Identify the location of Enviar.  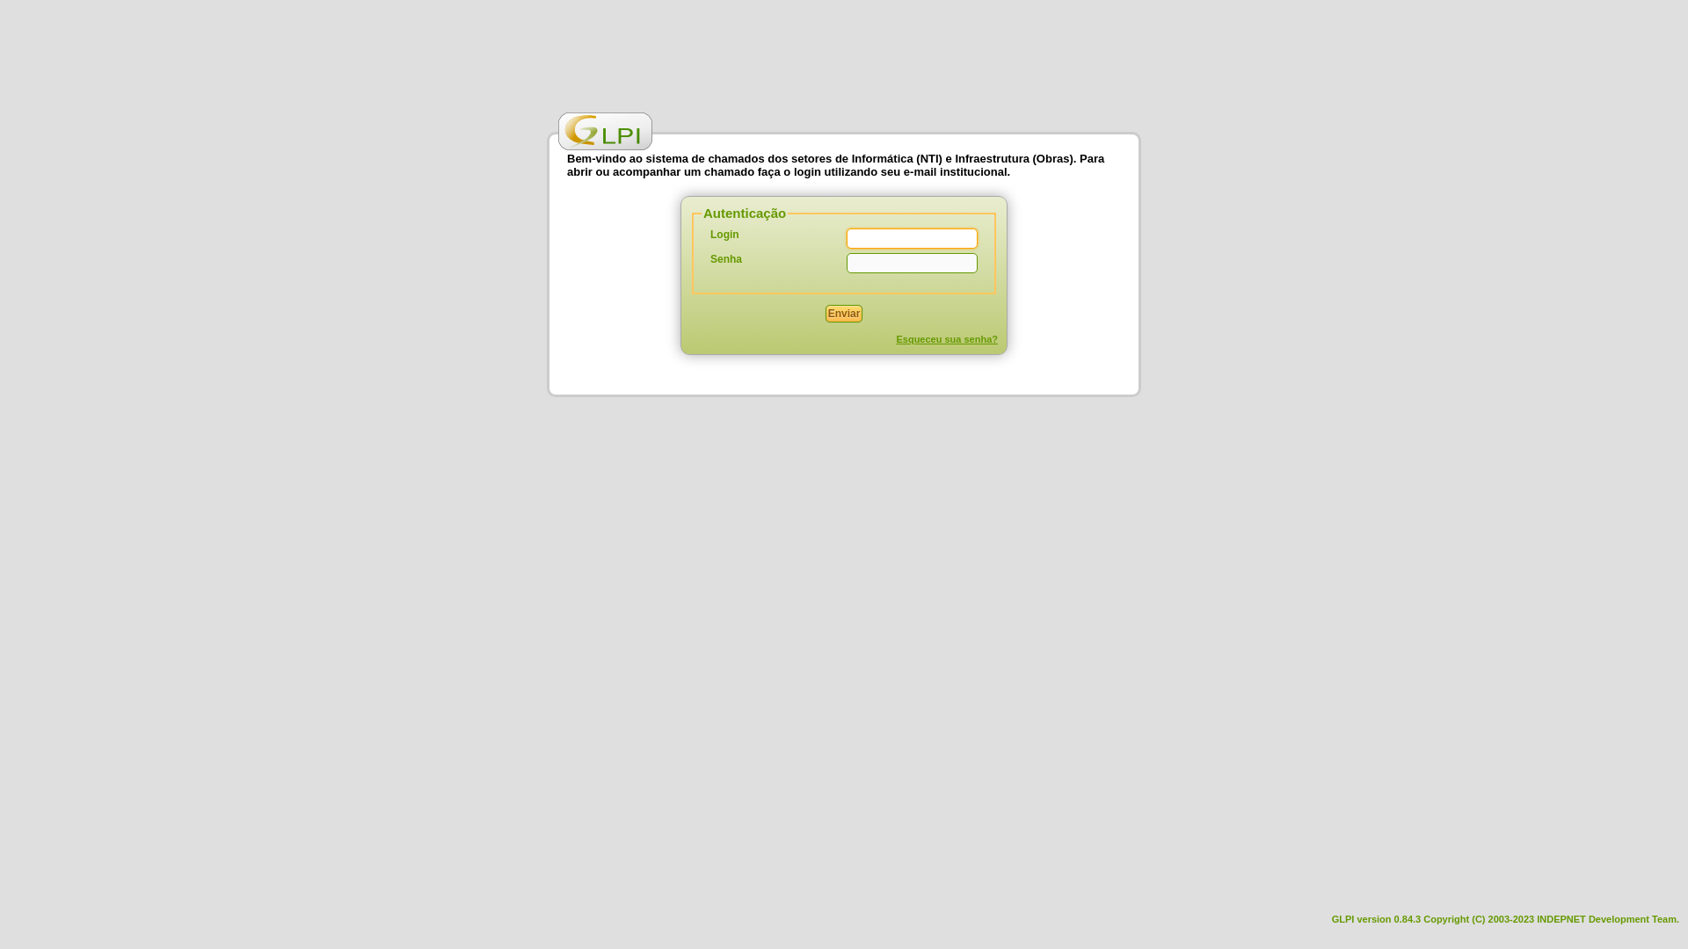
(844, 314).